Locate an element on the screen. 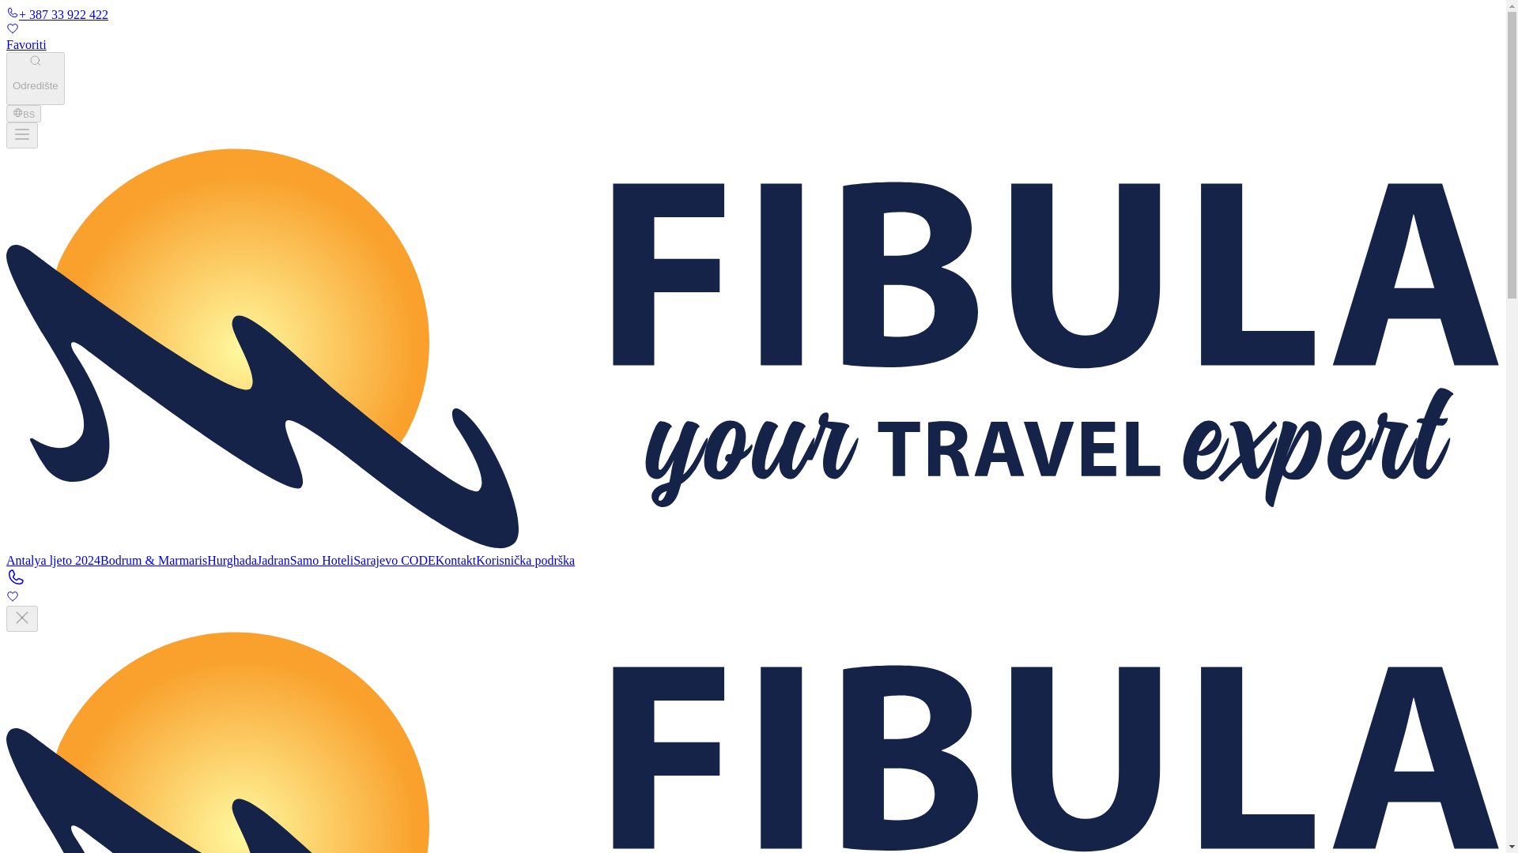  Hurghada is located at coordinates (231, 560).